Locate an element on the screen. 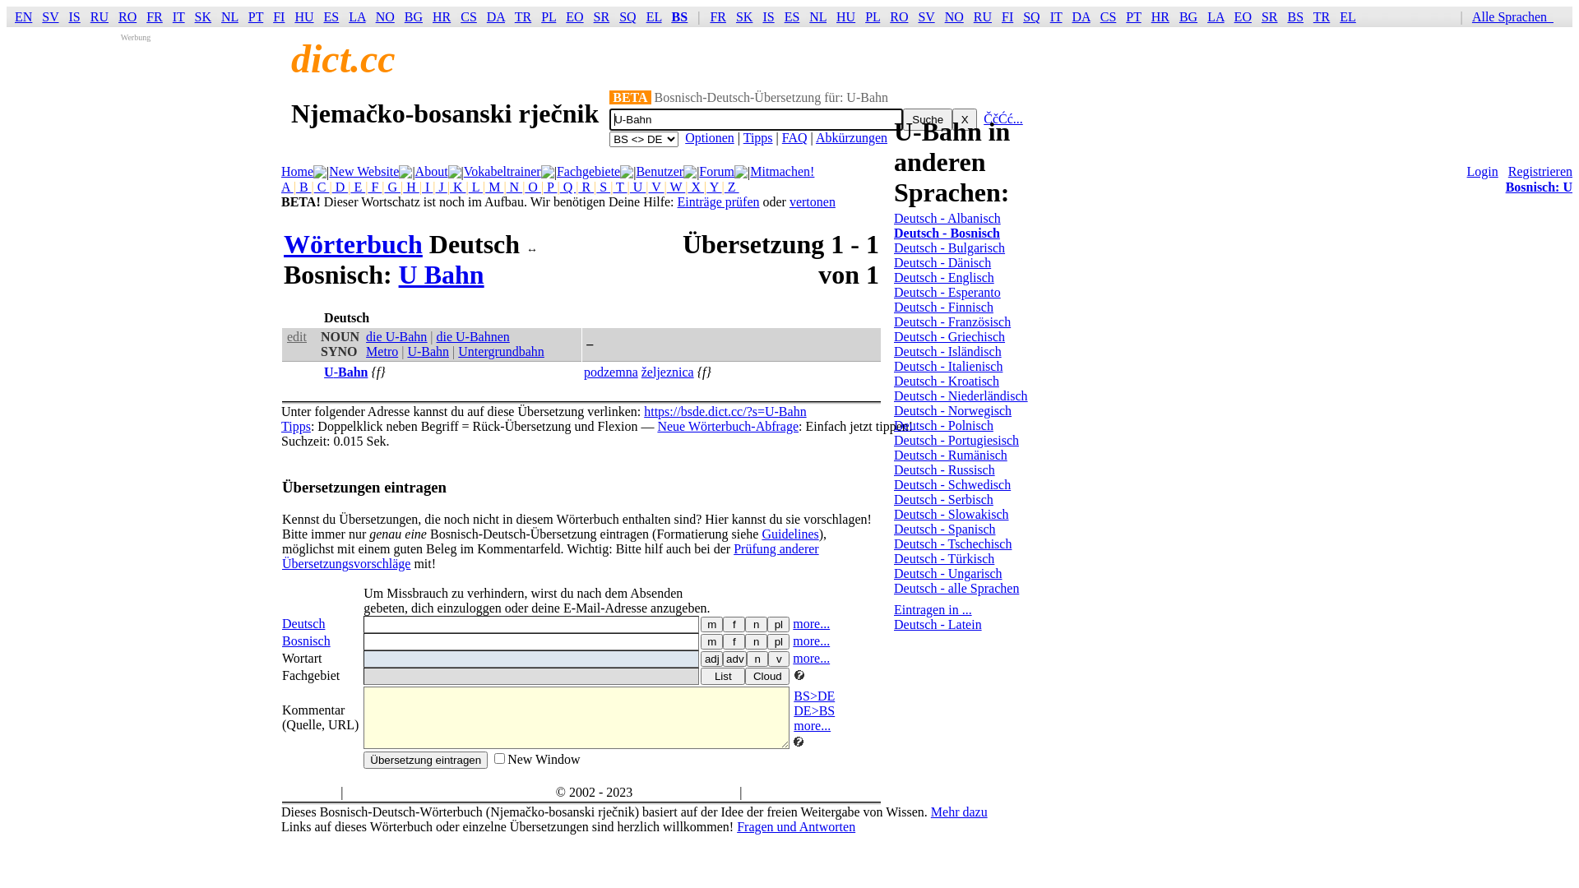 Image resolution: width=1579 pixels, height=888 pixels. RU is located at coordinates (983, 16).